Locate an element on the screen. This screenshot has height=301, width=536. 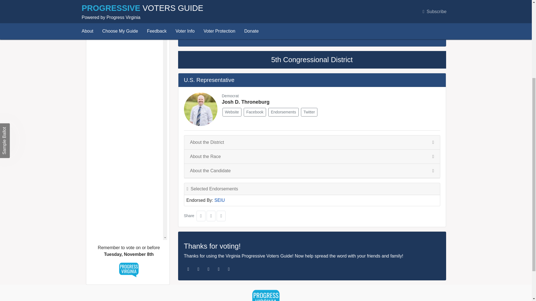
About the District is located at coordinates (312, 142).